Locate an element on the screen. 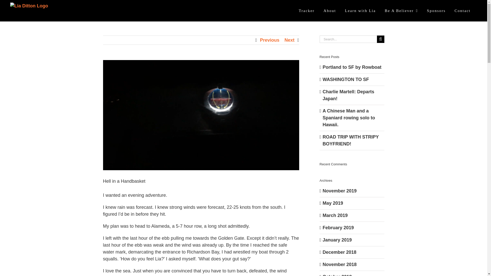 This screenshot has height=276, width=491. Portland to SF by Rowboat is located at coordinates (352, 67).